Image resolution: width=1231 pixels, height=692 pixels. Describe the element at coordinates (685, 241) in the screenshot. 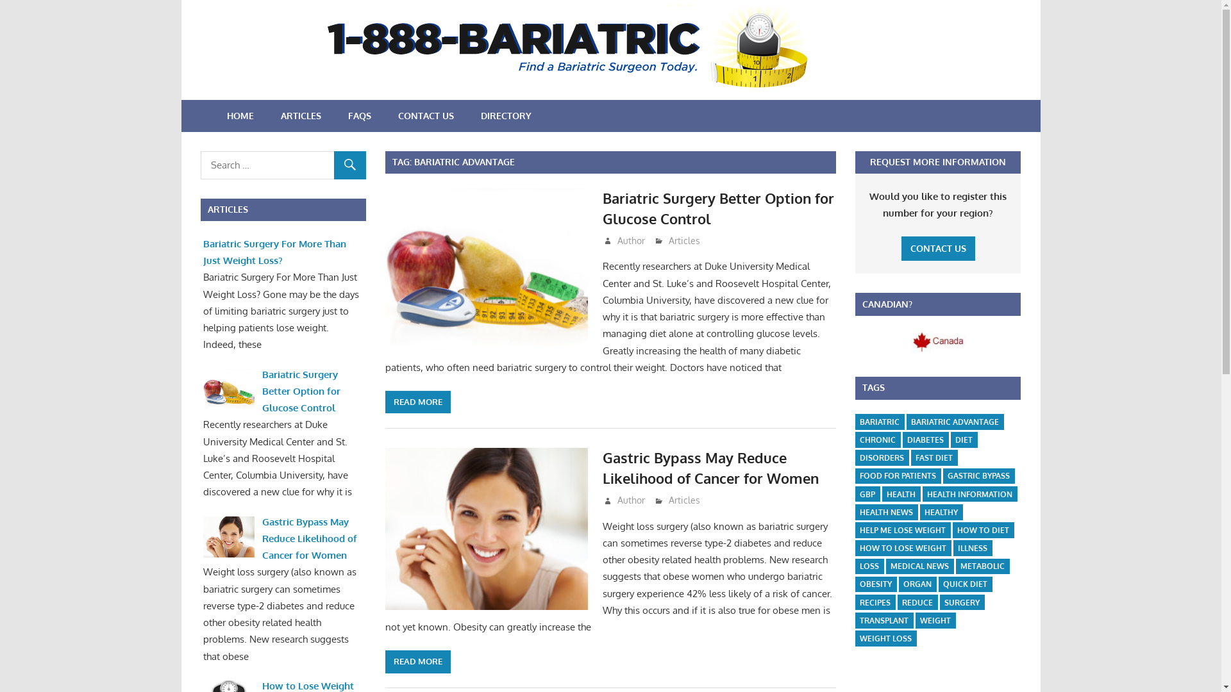

I see `Articles` at that location.